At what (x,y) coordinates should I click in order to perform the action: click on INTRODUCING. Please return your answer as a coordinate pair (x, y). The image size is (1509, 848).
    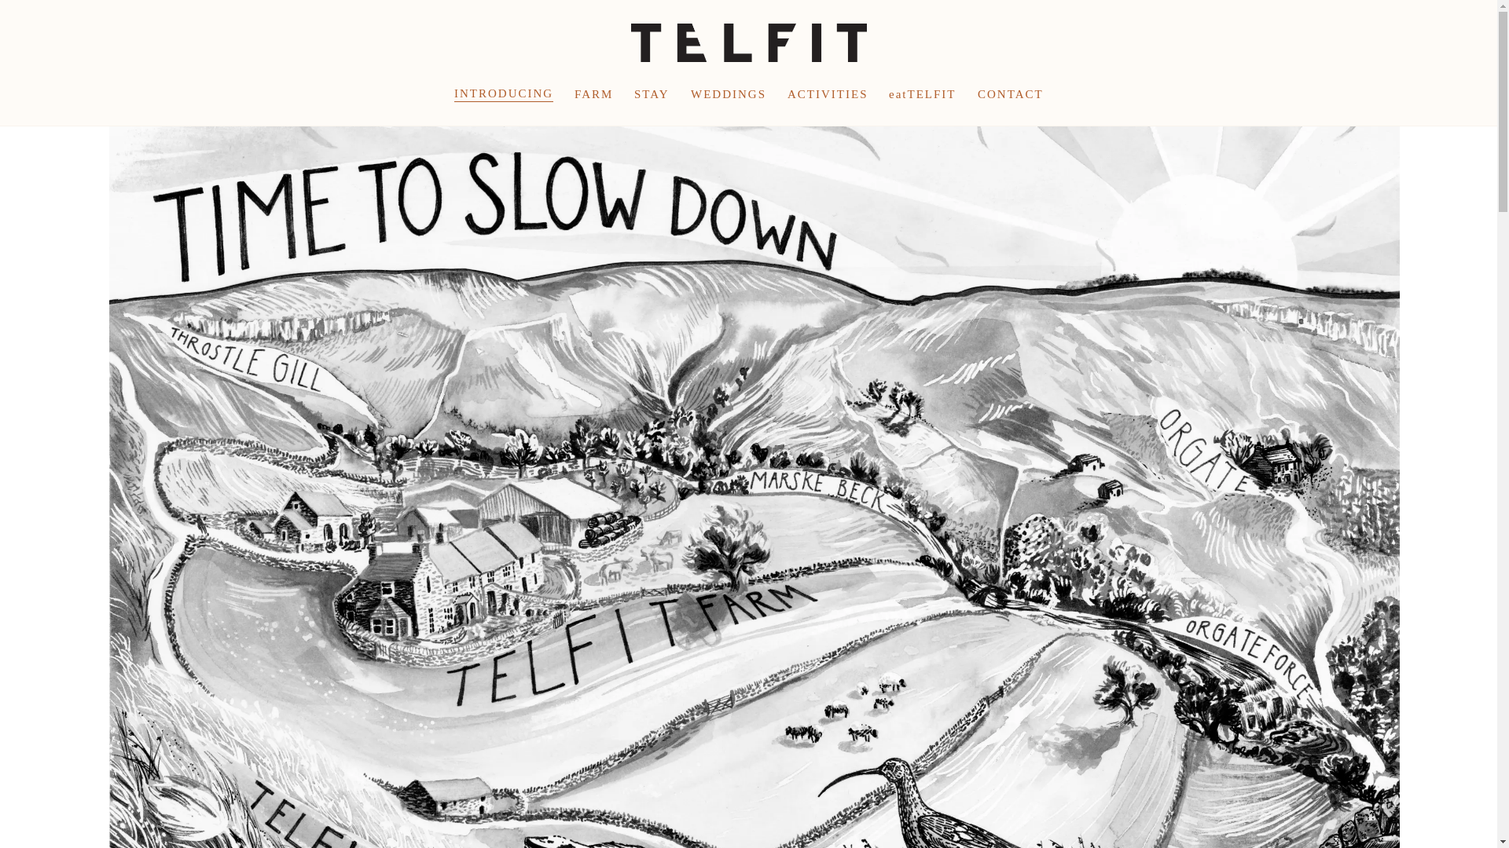
    Looking at the image, I should click on (503, 93).